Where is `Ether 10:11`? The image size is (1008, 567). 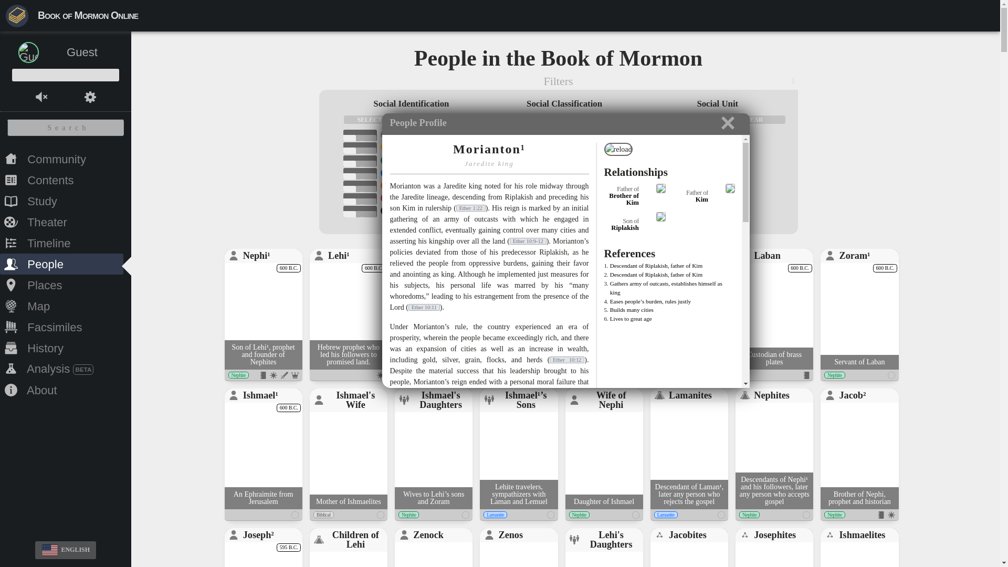
Ether 10:11 is located at coordinates (424, 307).